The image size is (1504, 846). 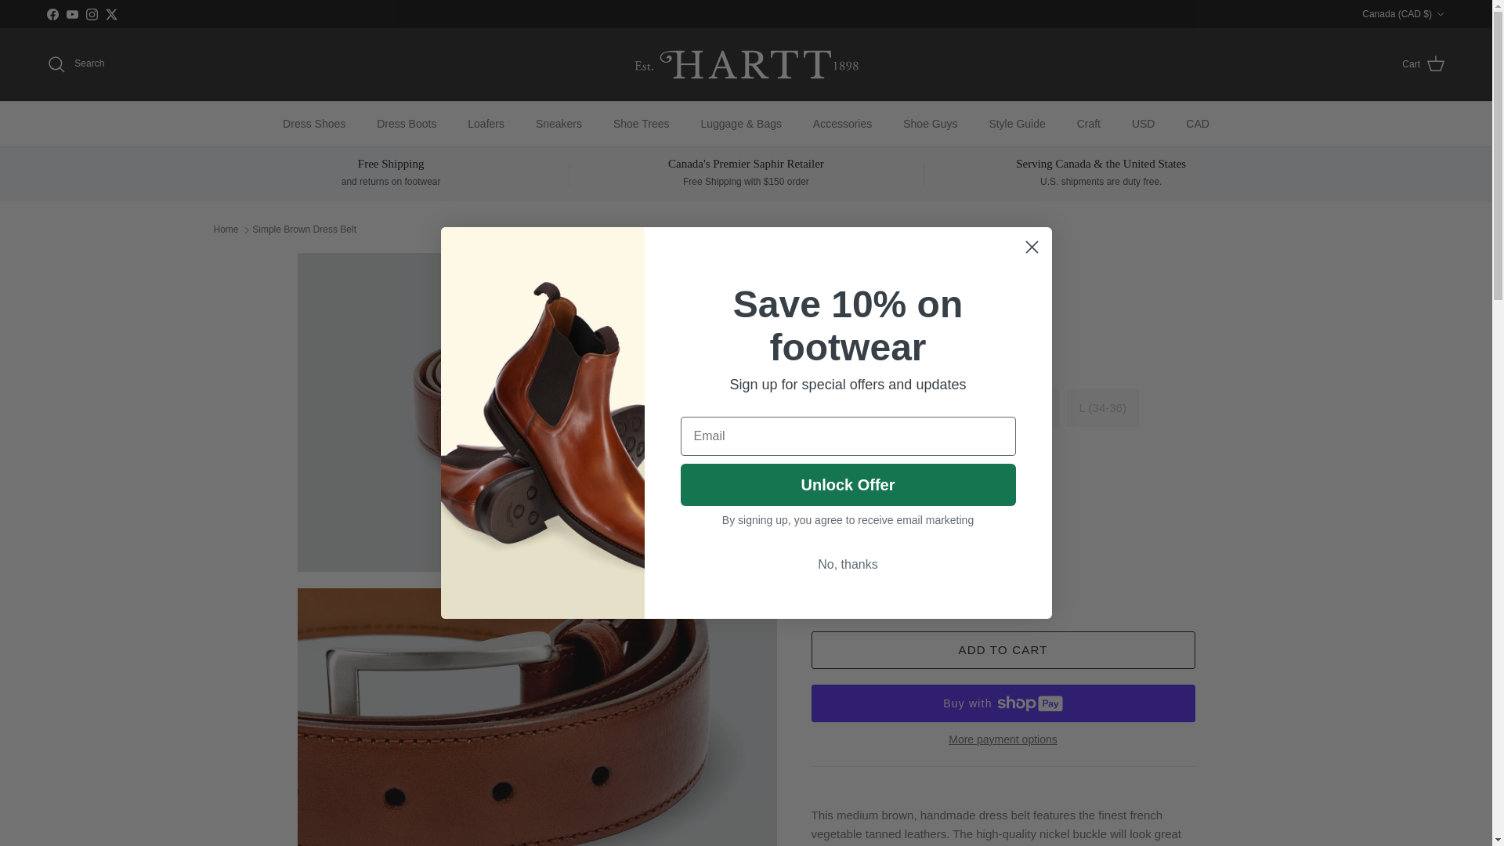 I want to click on Loafers, so click(x=486, y=124).